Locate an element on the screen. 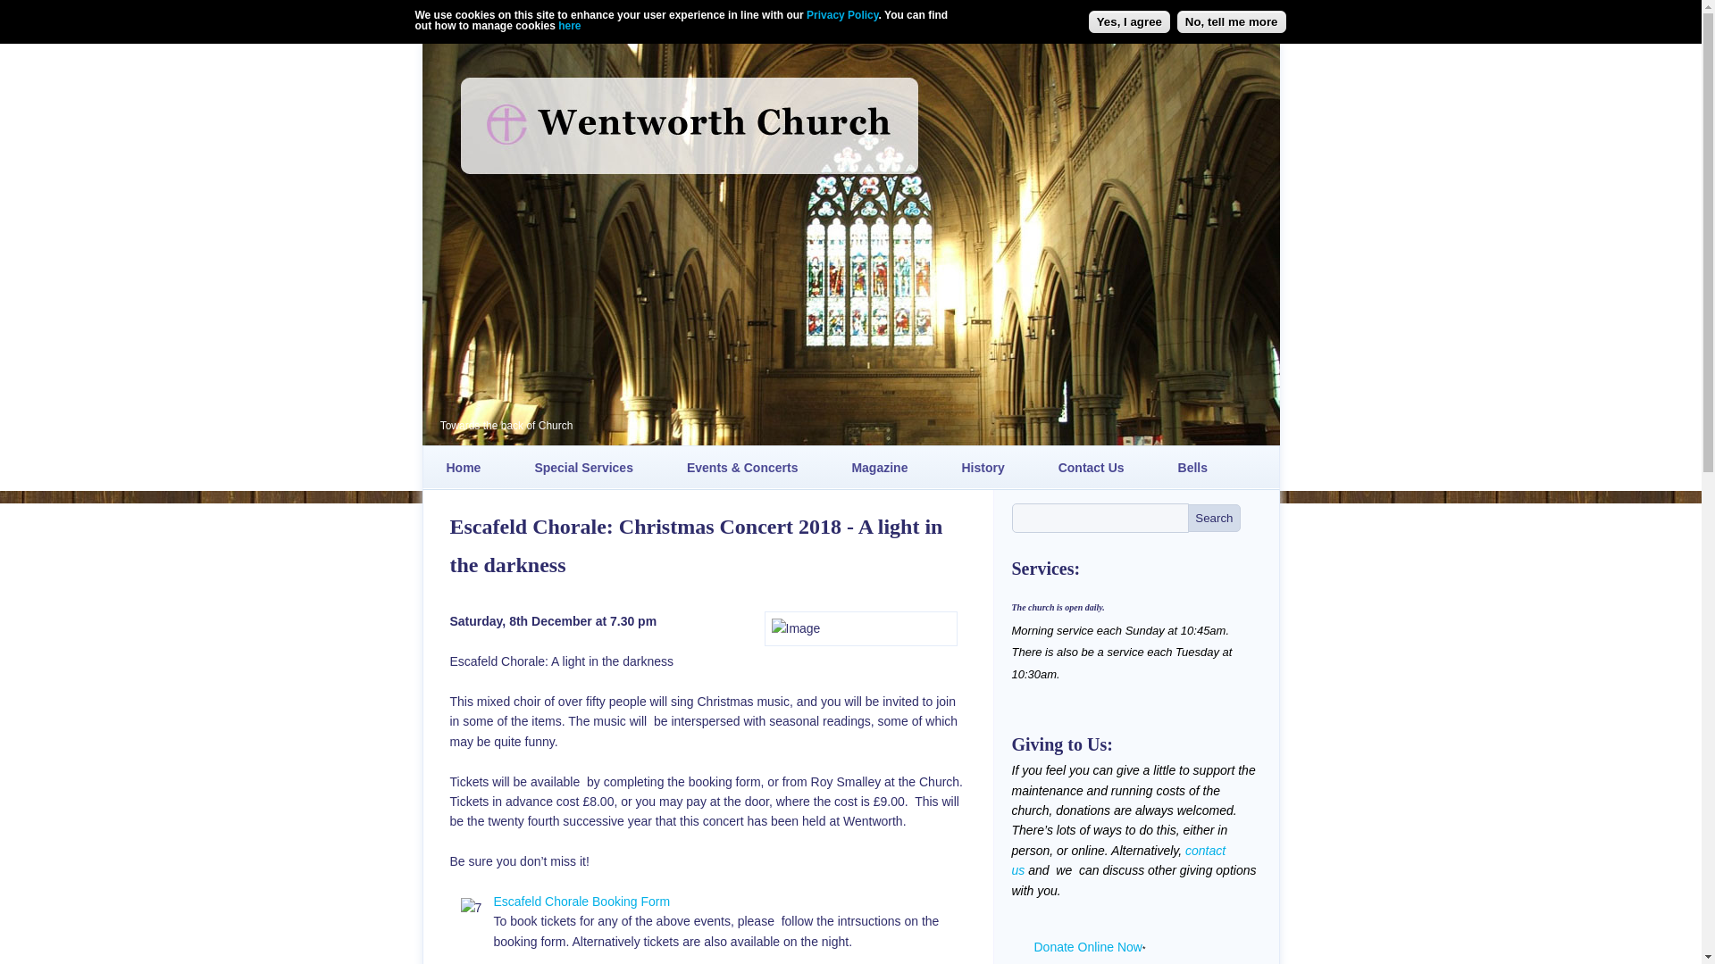 This screenshot has width=1715, height=964. Home is located at coordinates (464, 468).